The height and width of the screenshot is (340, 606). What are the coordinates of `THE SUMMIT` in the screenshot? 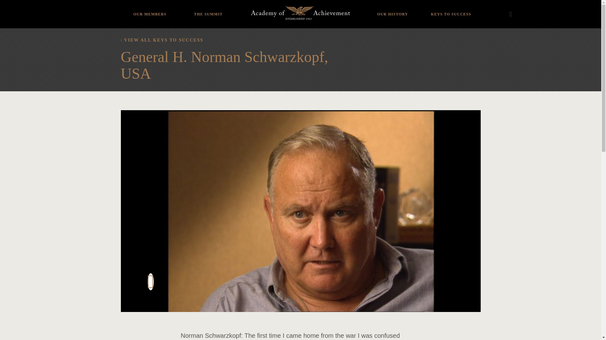 It's located at (208, 9).